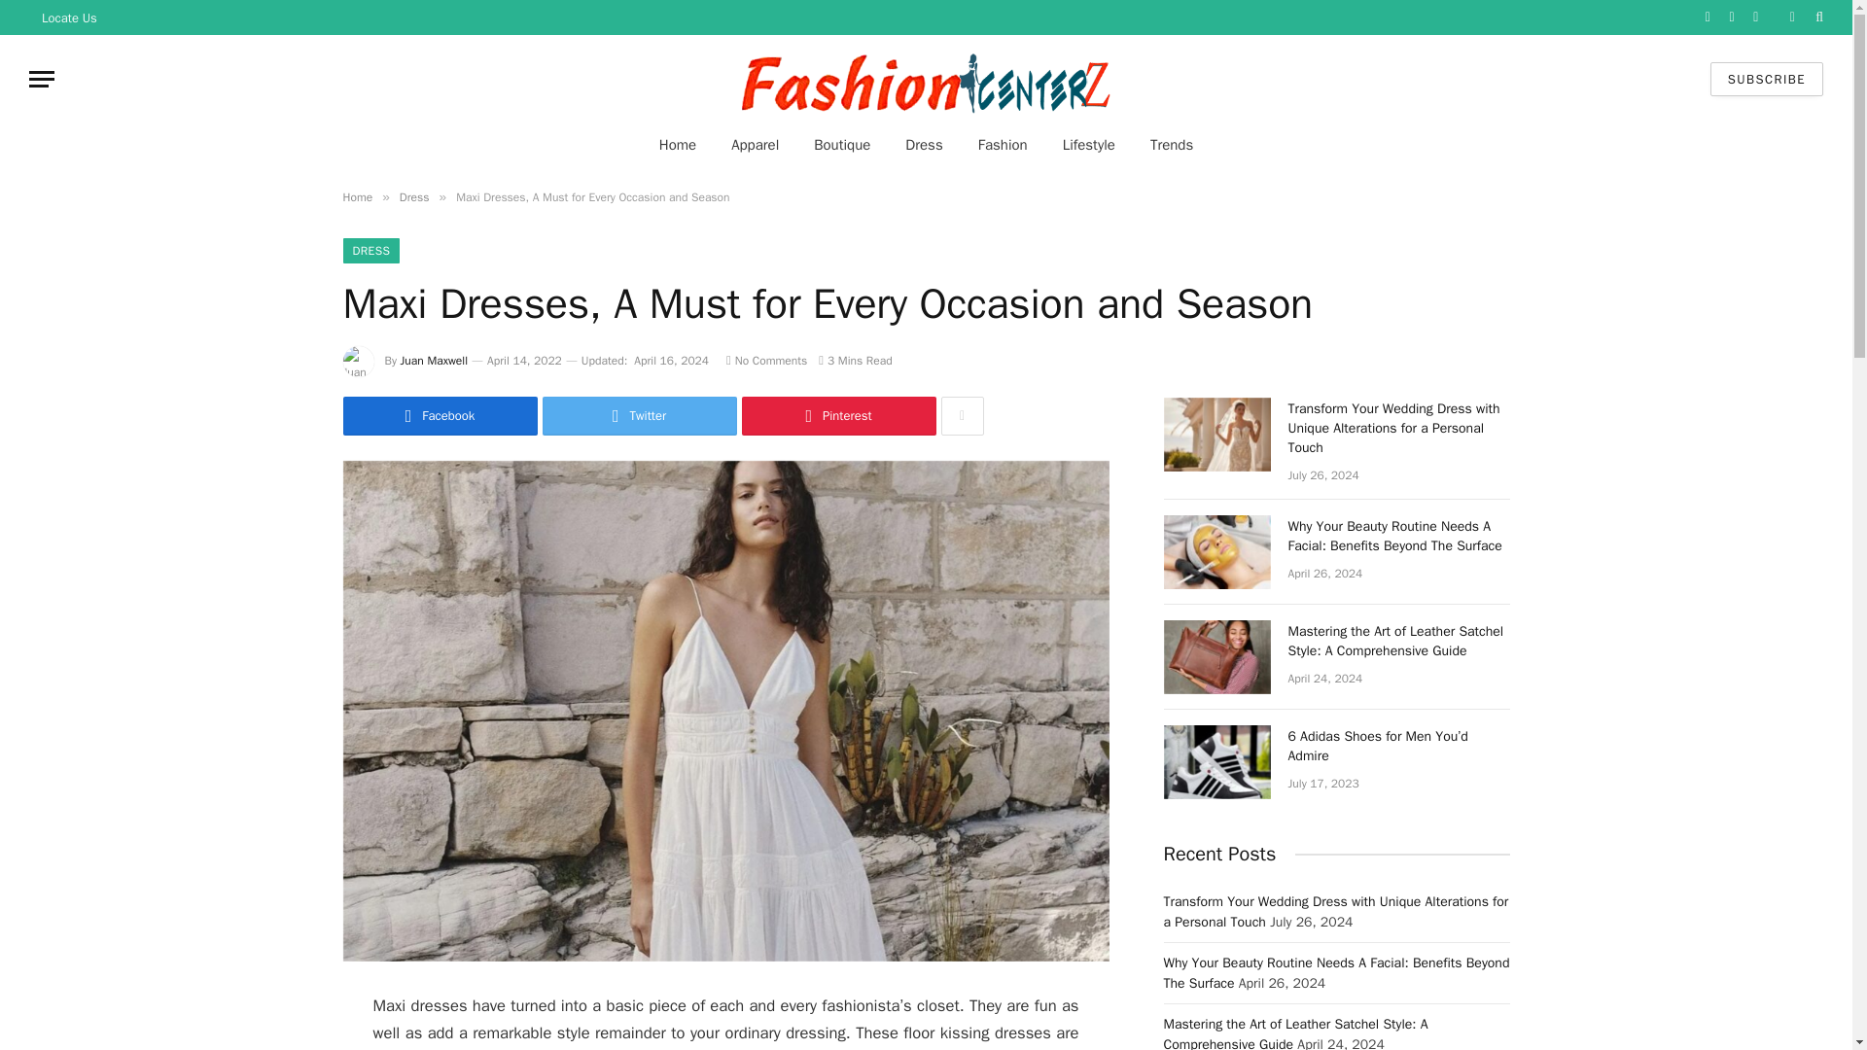  Describe the element at coordinates (434, 360) in the screenshot. I see `Posts by Juan Maxwell` at that location.